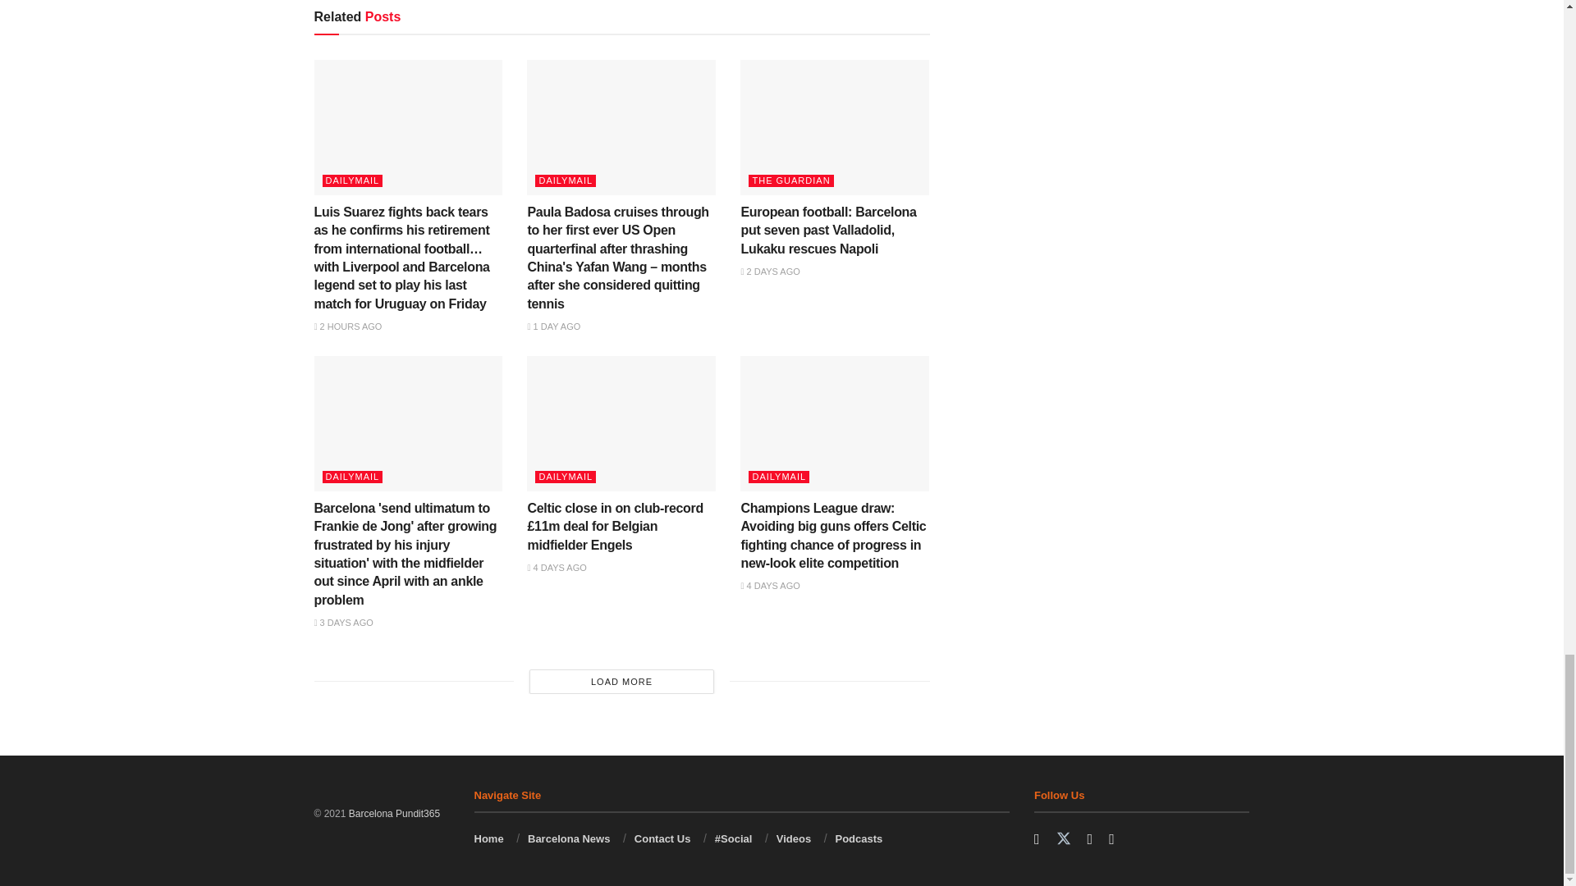  I want to click on DAILYMAIL, so click(565, 180).